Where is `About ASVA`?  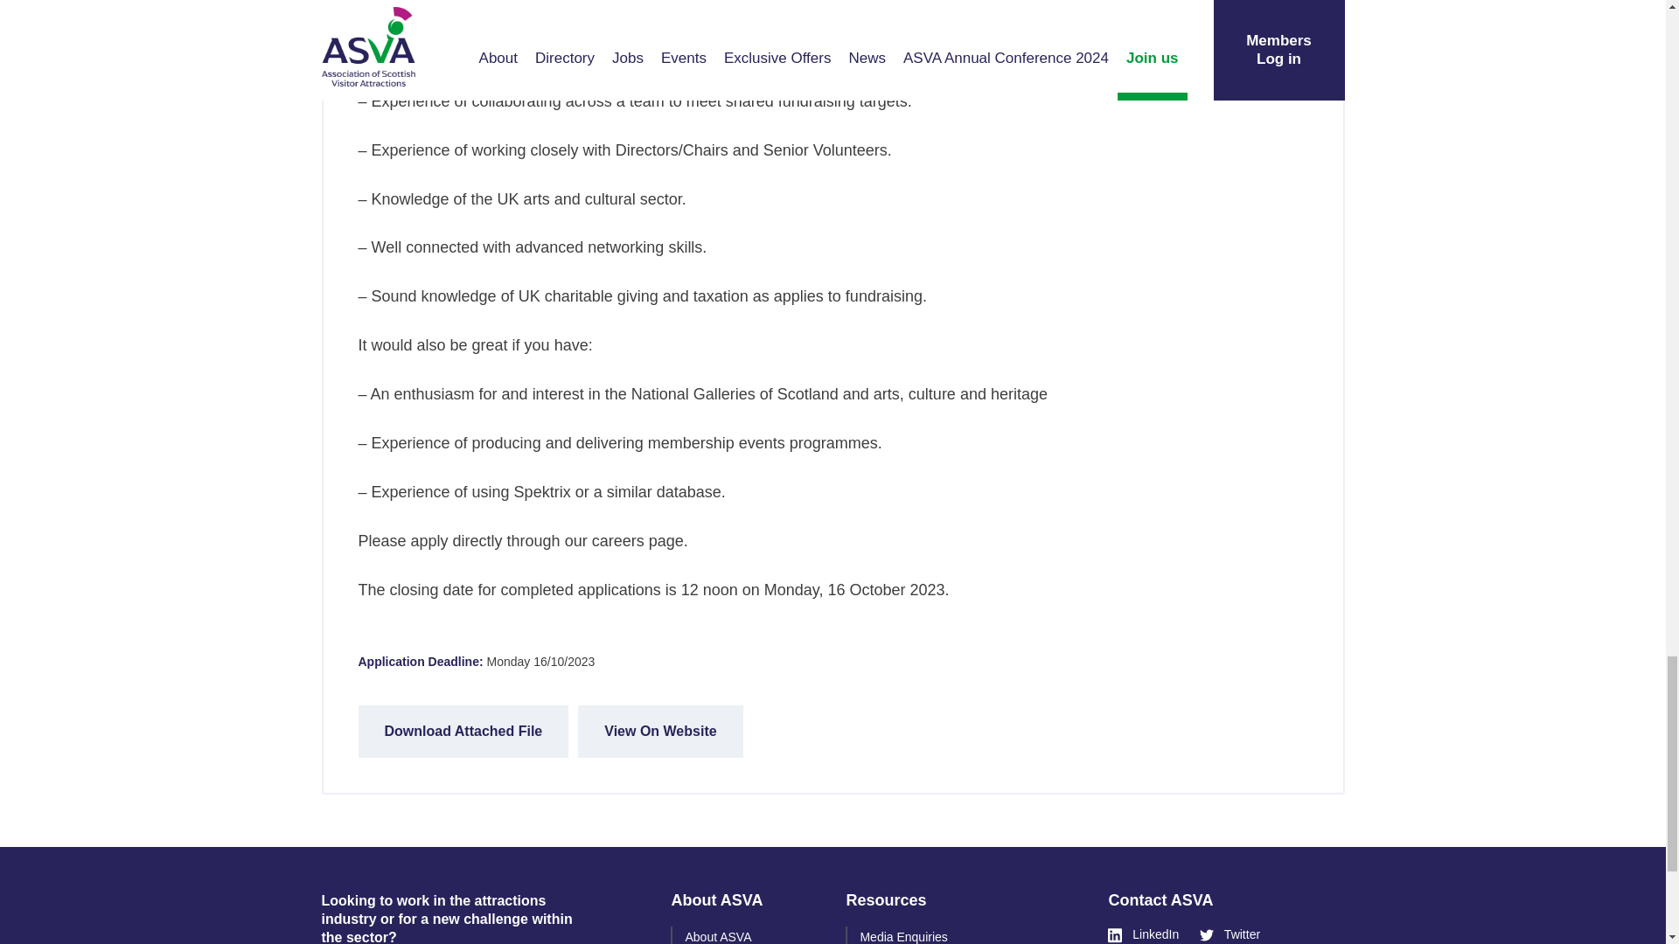 About ASVA is located at coordinates (717, 937).